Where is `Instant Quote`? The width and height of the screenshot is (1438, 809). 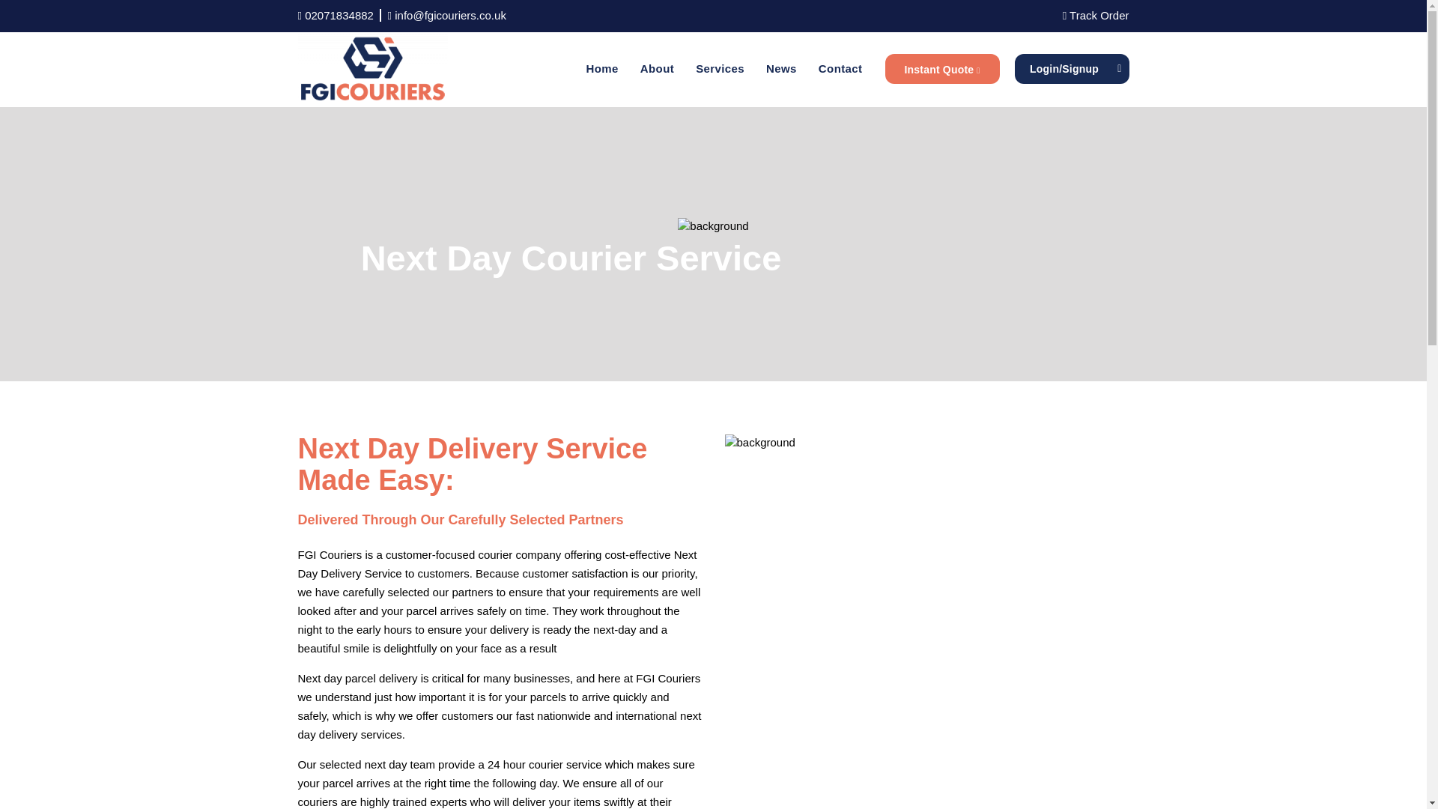 Instant Quote is located at coordinates (942, 69).